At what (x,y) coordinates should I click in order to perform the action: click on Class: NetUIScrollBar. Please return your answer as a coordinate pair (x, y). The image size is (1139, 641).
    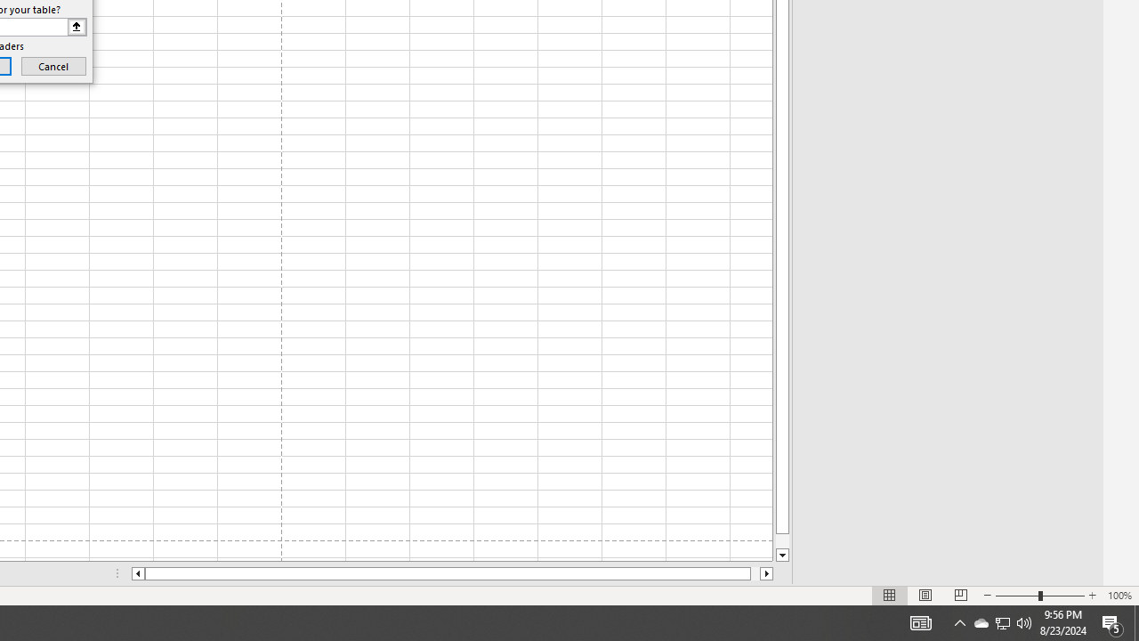
    Looking at the image, I should click on (452, 573).